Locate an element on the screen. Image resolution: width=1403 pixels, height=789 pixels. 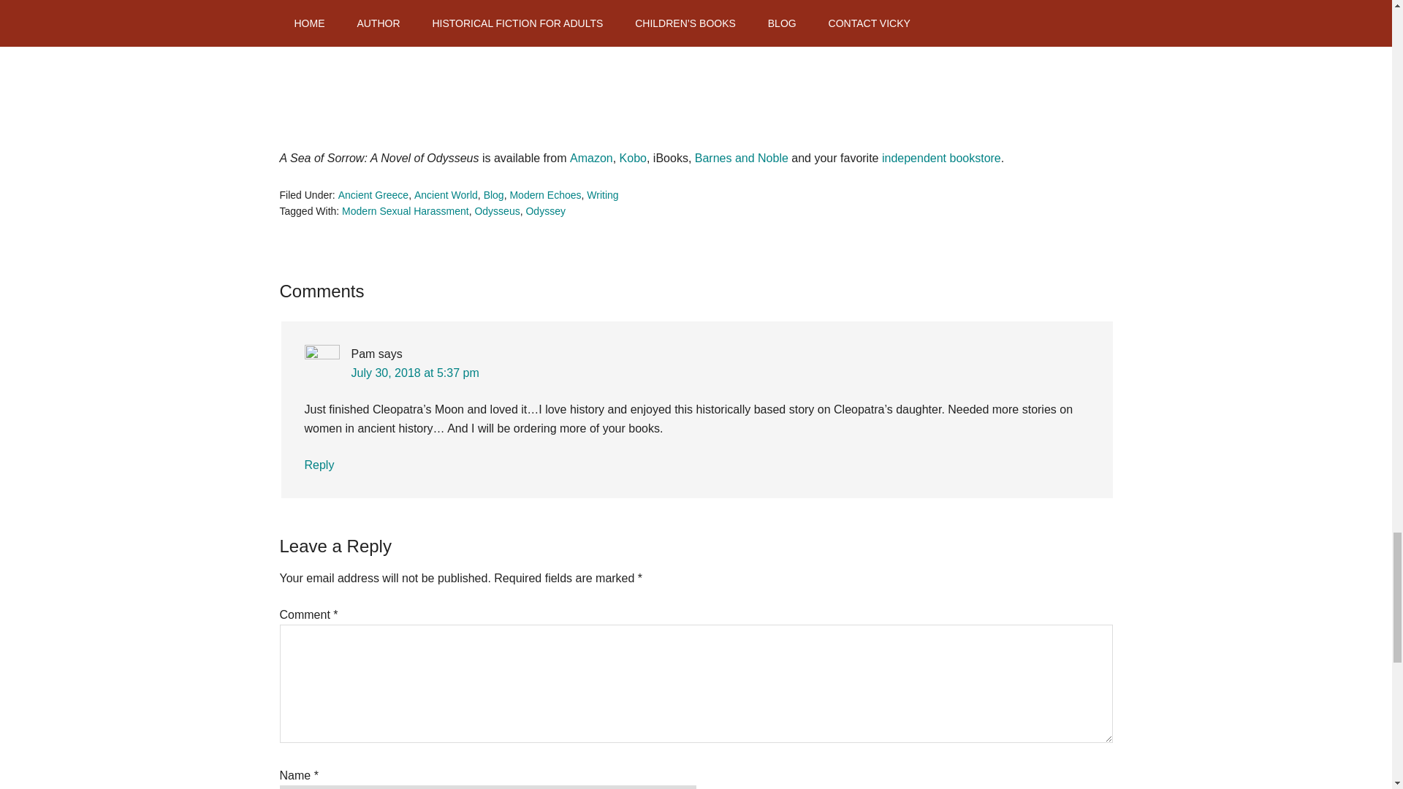
Ancient Greece is located at coordinates (373, 195).